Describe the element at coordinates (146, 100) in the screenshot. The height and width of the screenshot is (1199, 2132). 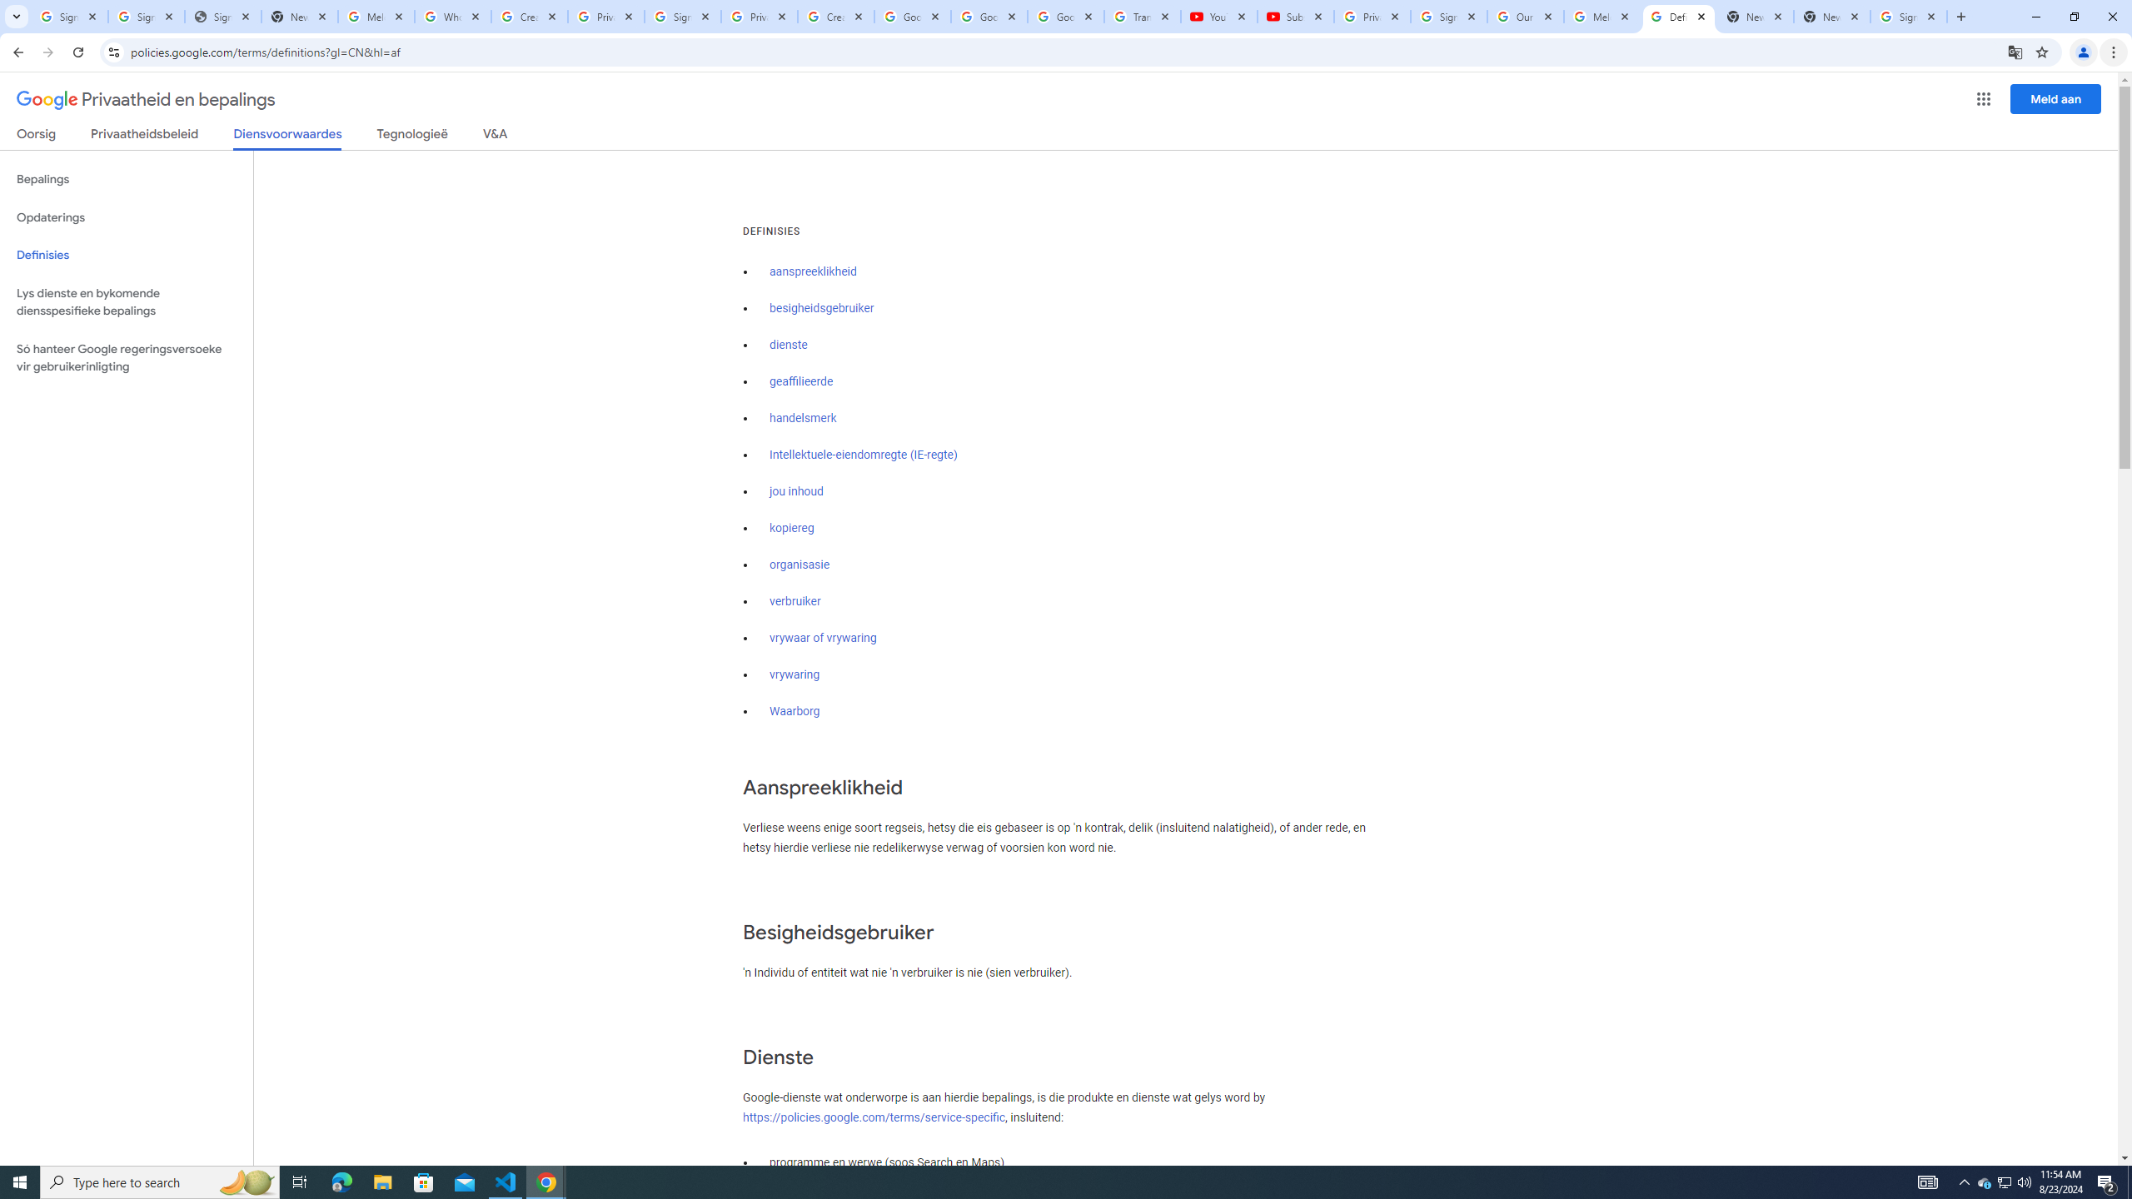
I see `Privaatheid en bepalings` at that location.